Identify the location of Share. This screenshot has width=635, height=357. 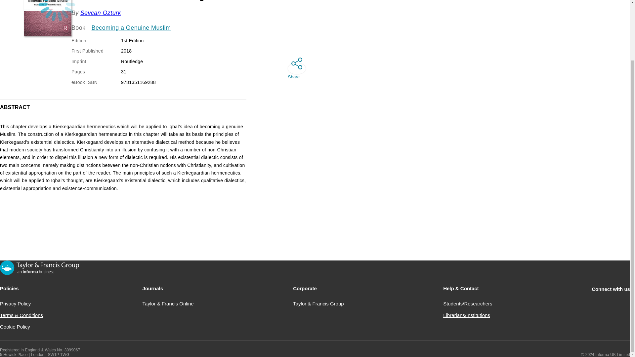
(294, 68).